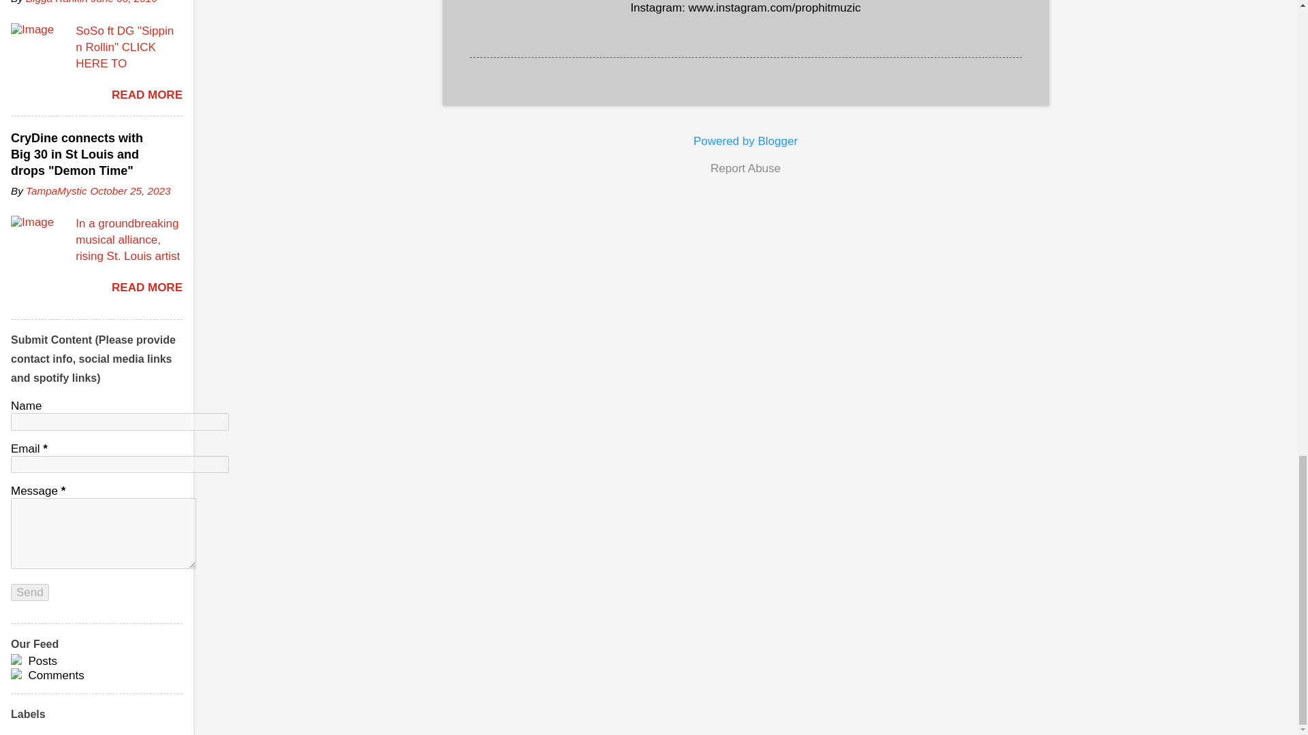 Image resolution: width=1308 pixels, height=735 pixels. Describe the element at coordinates (745, 141) in the screenshot. I see `Powered by Blogger` at that location.